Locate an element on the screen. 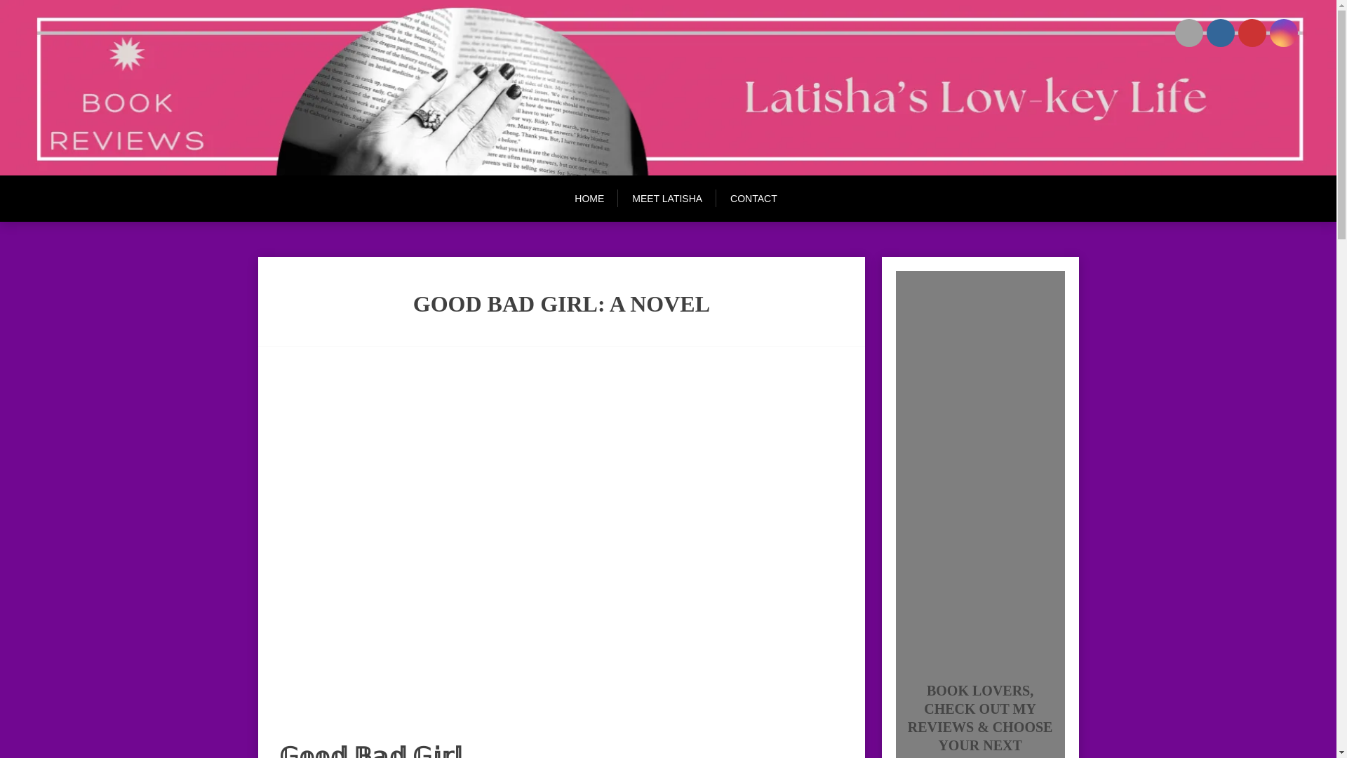  HOME is located at coordinates (596, 198).